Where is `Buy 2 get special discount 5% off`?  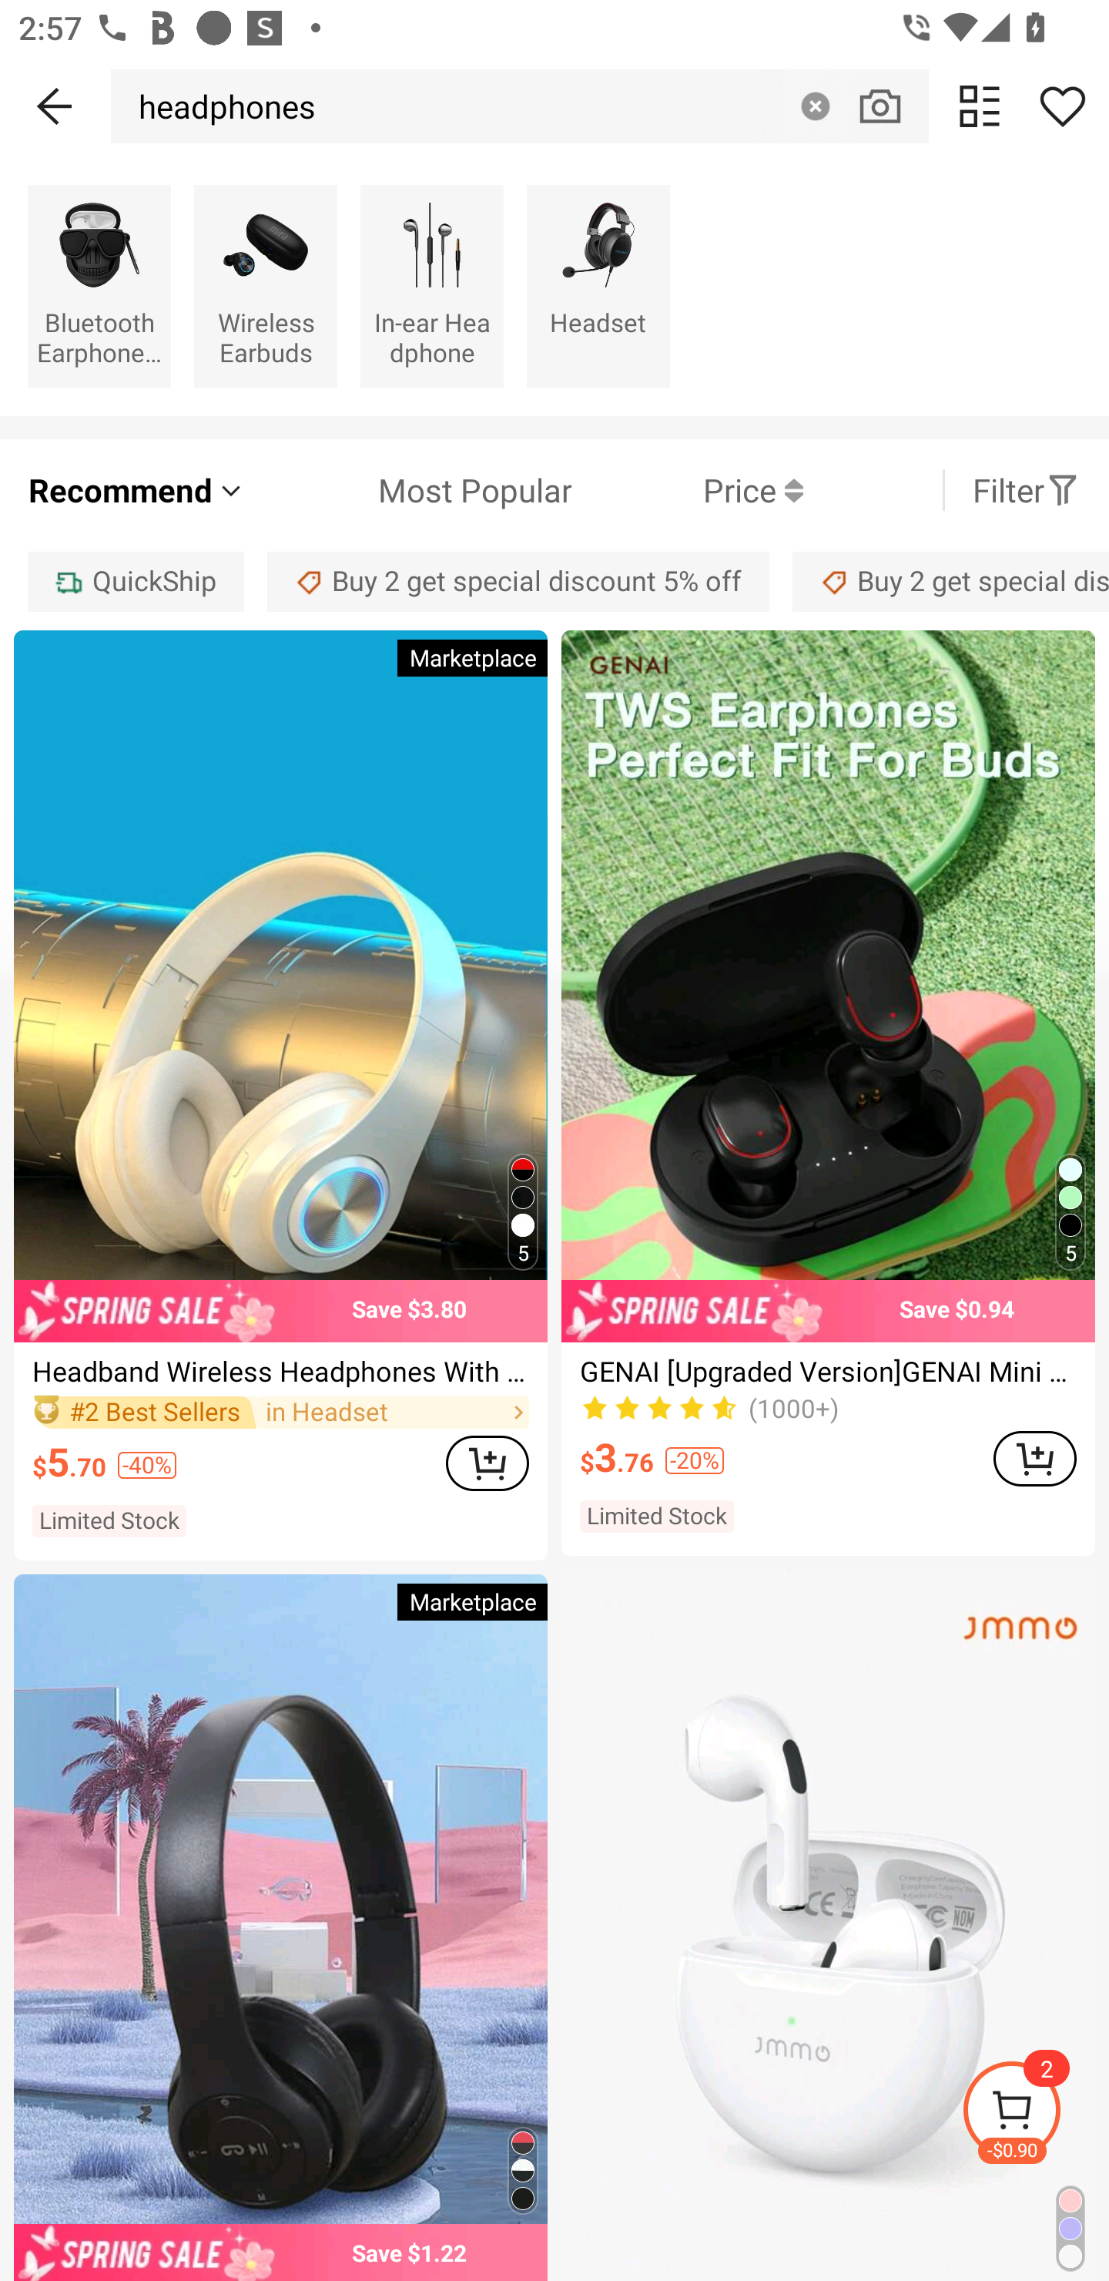 Buy 2 get special discount 5% off is located at coordinates (518, 581).